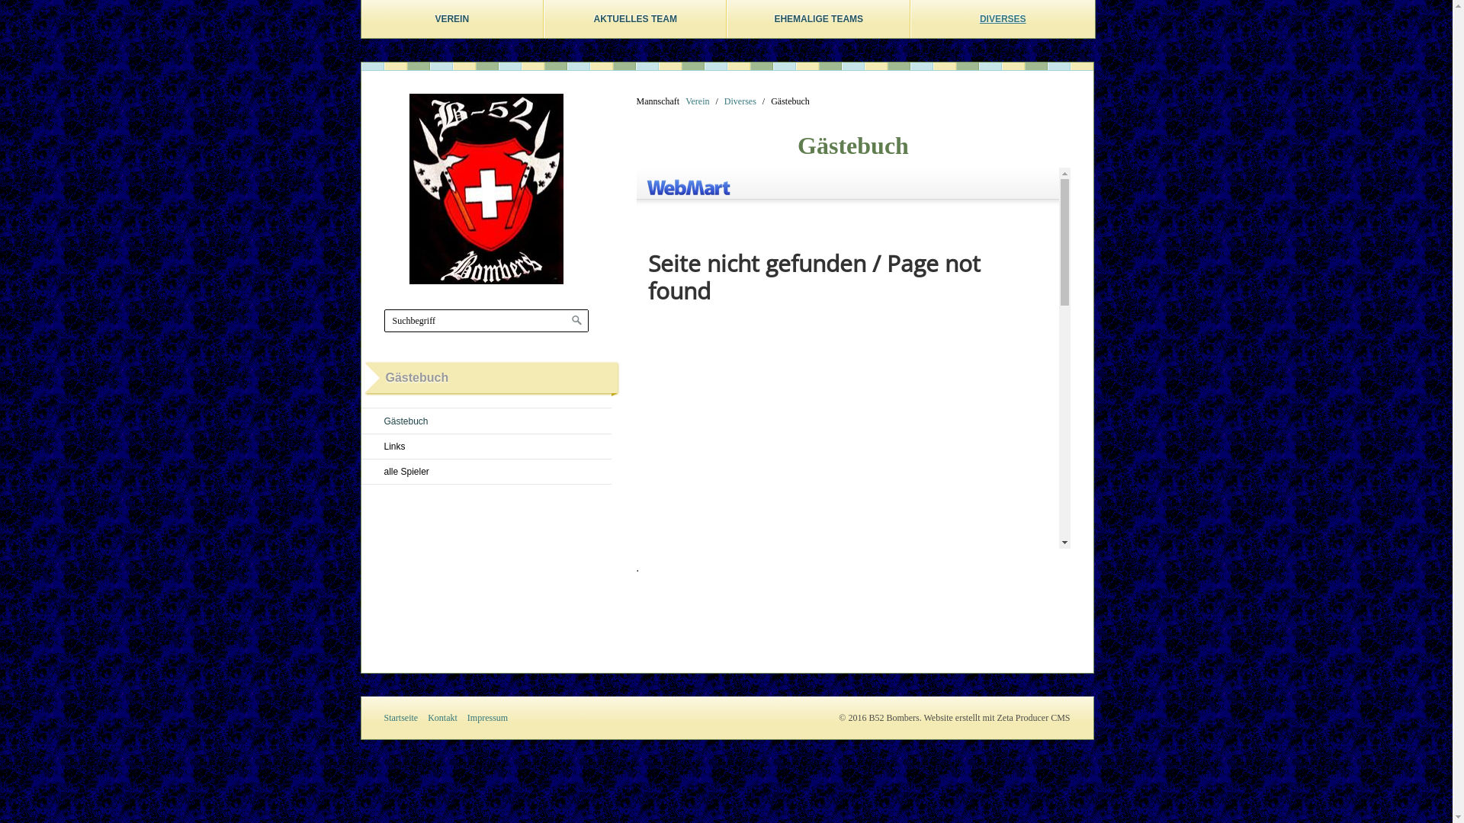  I want to click on Website erstellt mit Zeta Producer CMS, so click(997, 718).